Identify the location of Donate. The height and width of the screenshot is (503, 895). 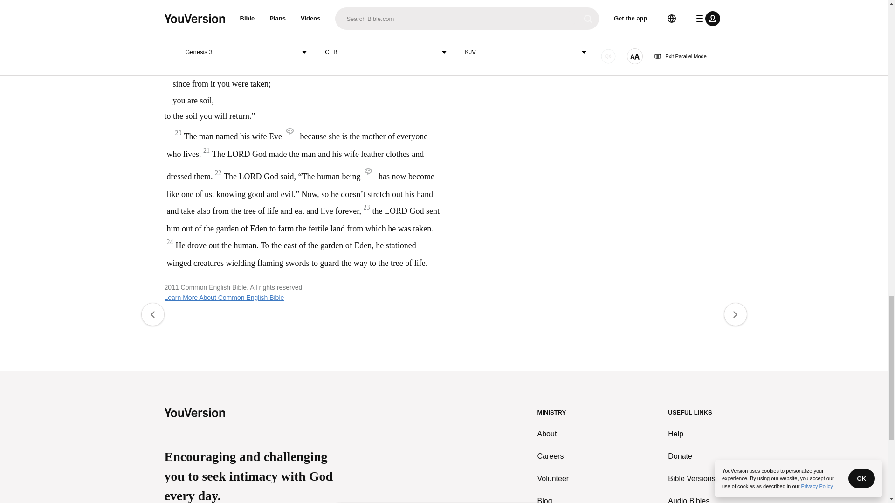
(695, 456).